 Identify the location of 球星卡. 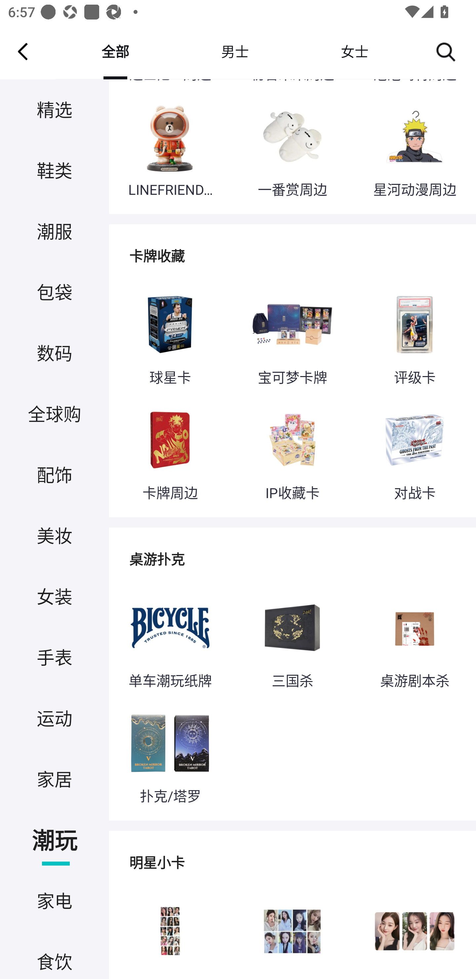
(170, 337).